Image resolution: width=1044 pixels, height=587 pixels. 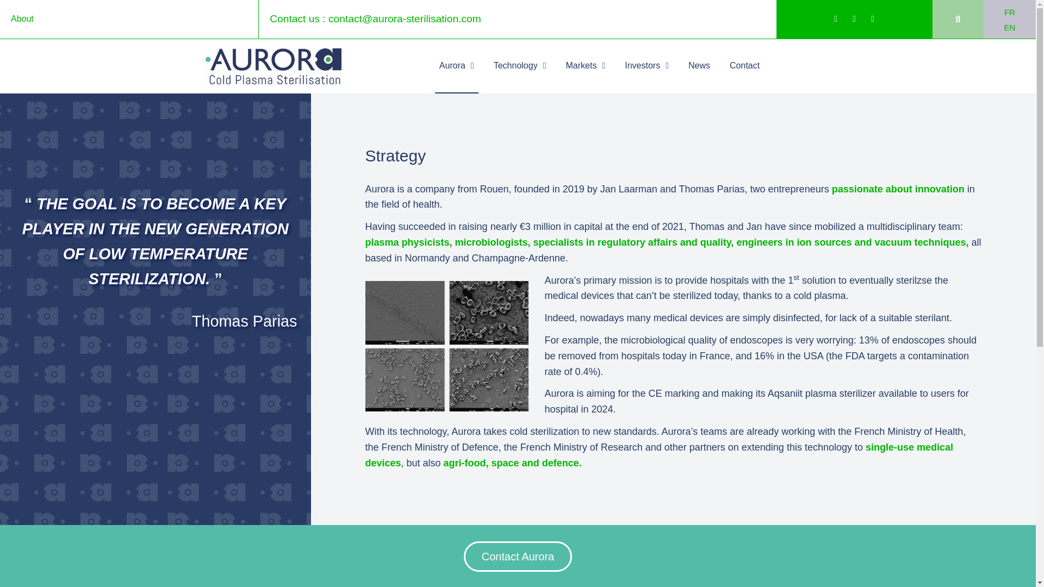 What do you see at coordinates (585, 66) in the screenshot?
I see `Markets` at bounding box center [585, 66].